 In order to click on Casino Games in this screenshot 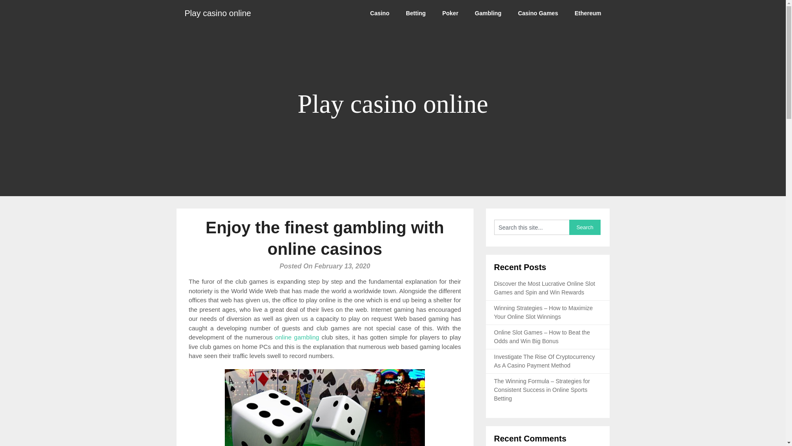, I will do `click(538, 13)`.